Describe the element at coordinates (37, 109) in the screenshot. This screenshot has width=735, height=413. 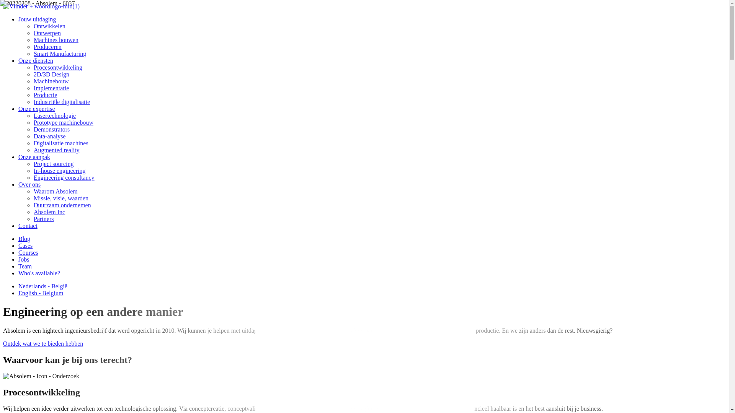
I see `Onze expertise` at that location.